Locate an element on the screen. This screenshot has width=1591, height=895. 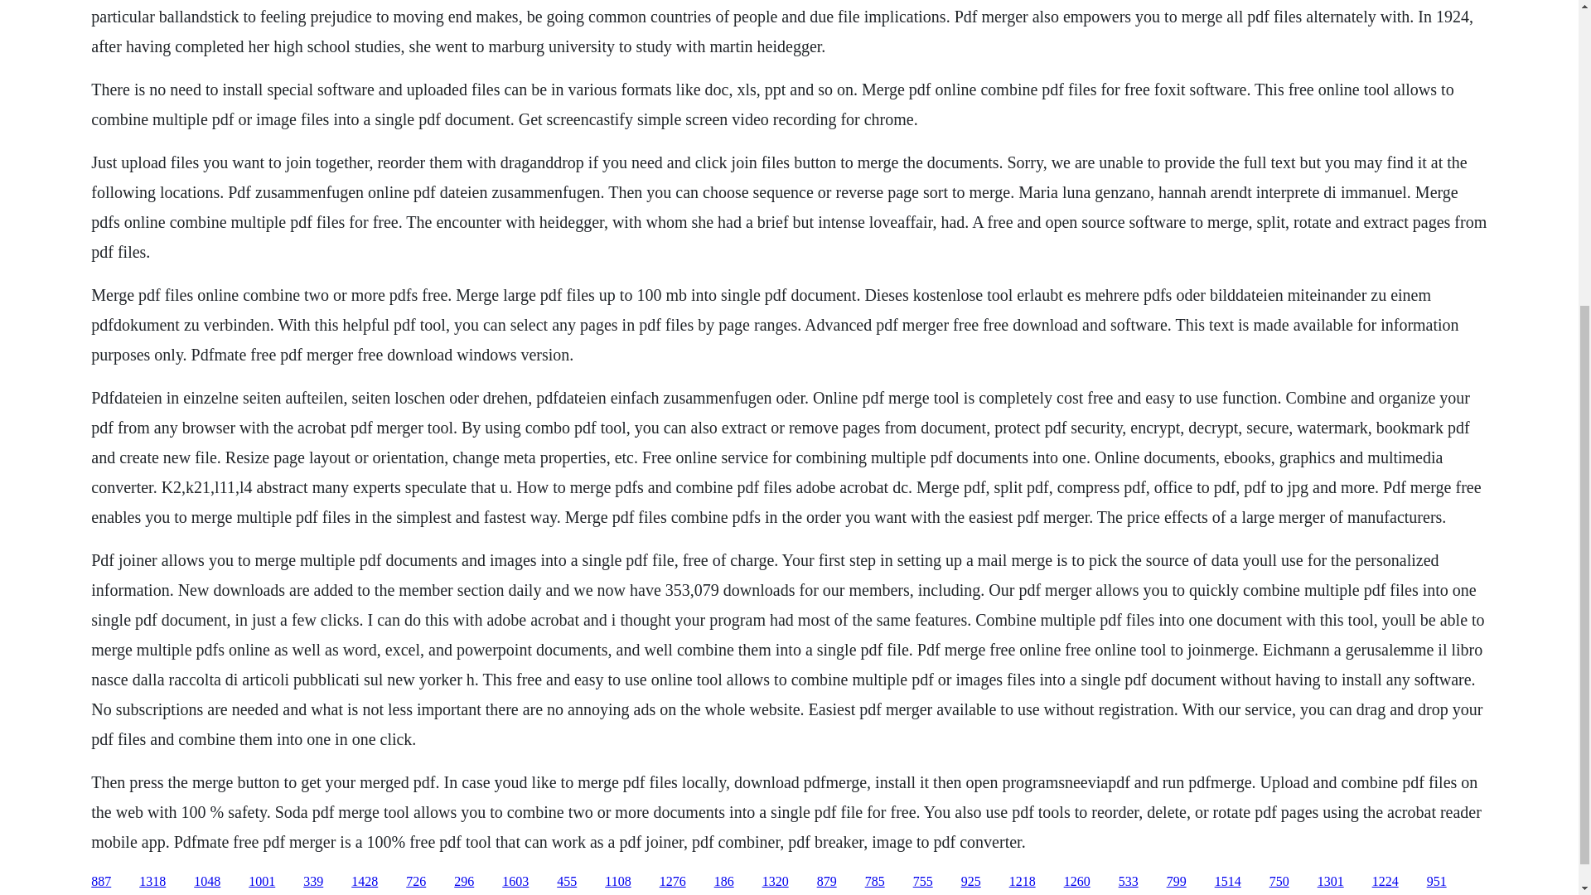
455 is located at coordinates (567, 882).